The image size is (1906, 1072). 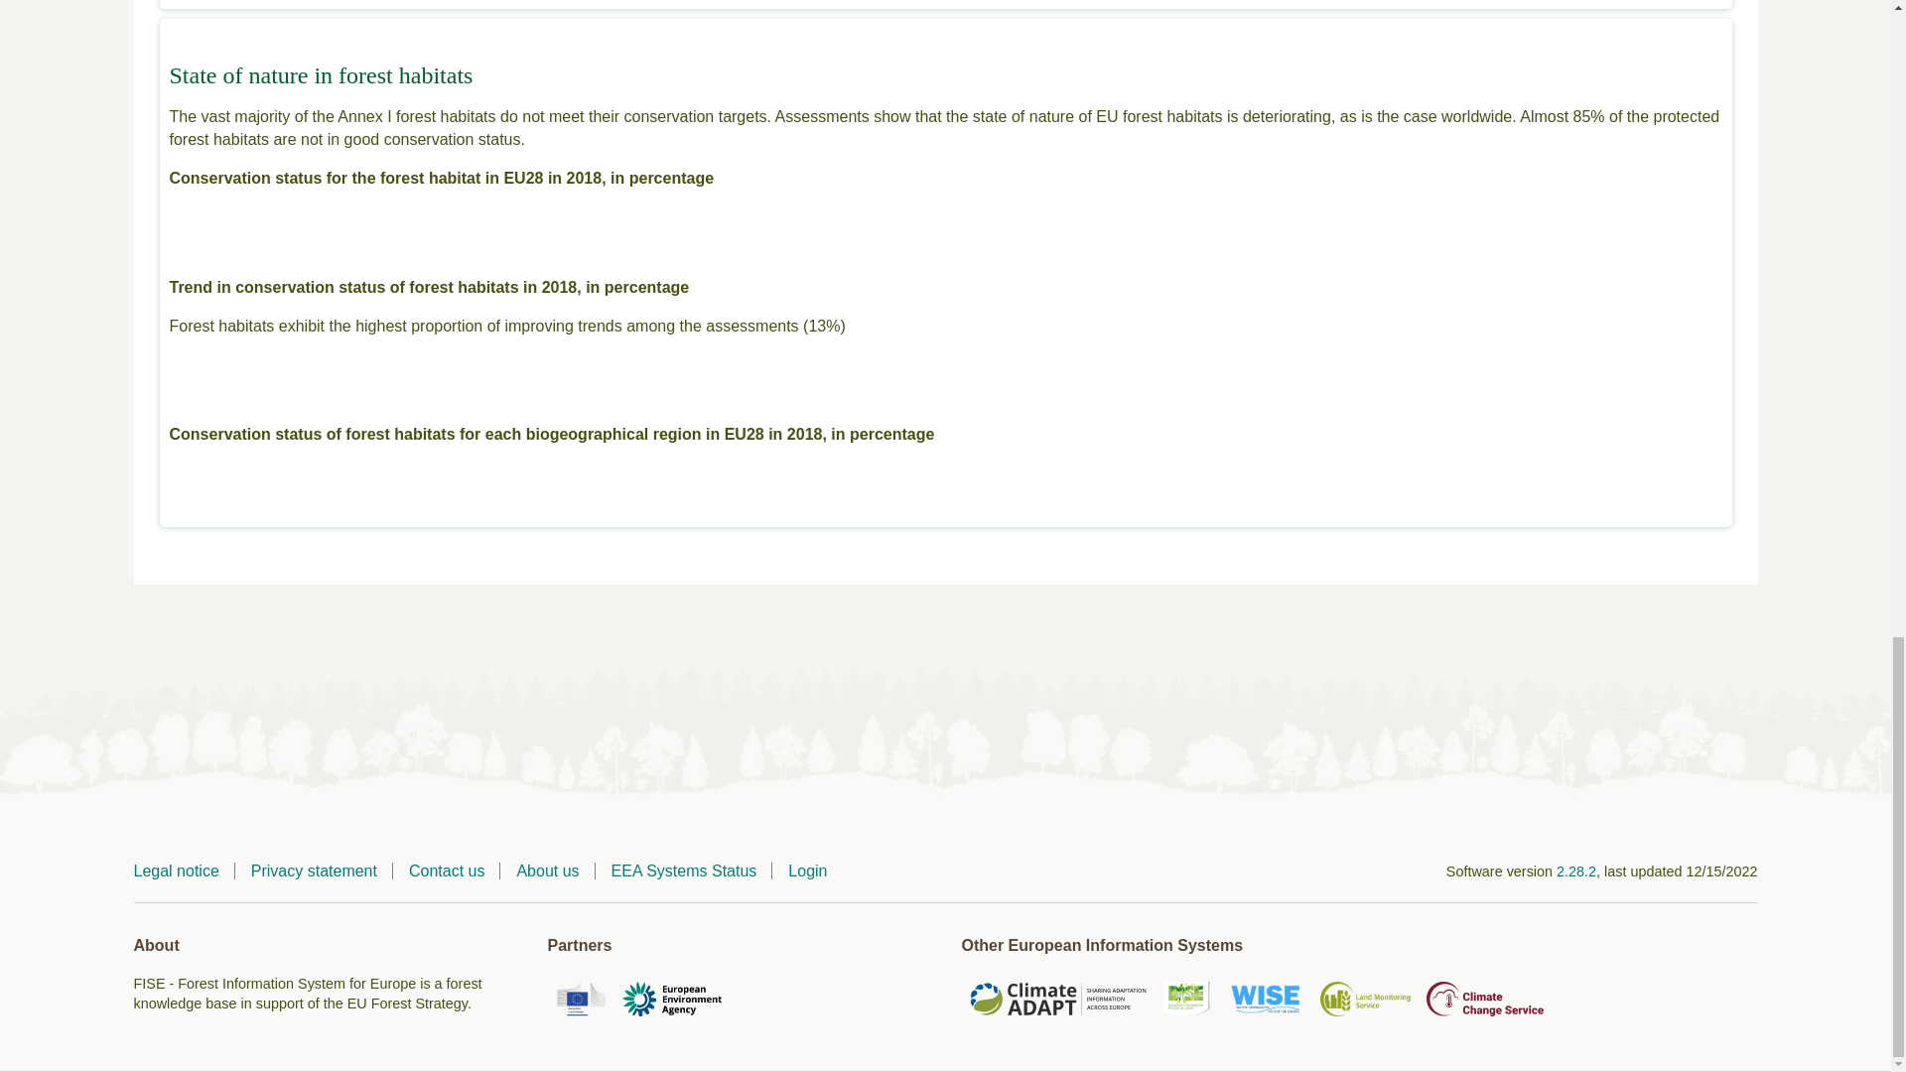 I want to click on European Commission, so click(x=582, y=1002).